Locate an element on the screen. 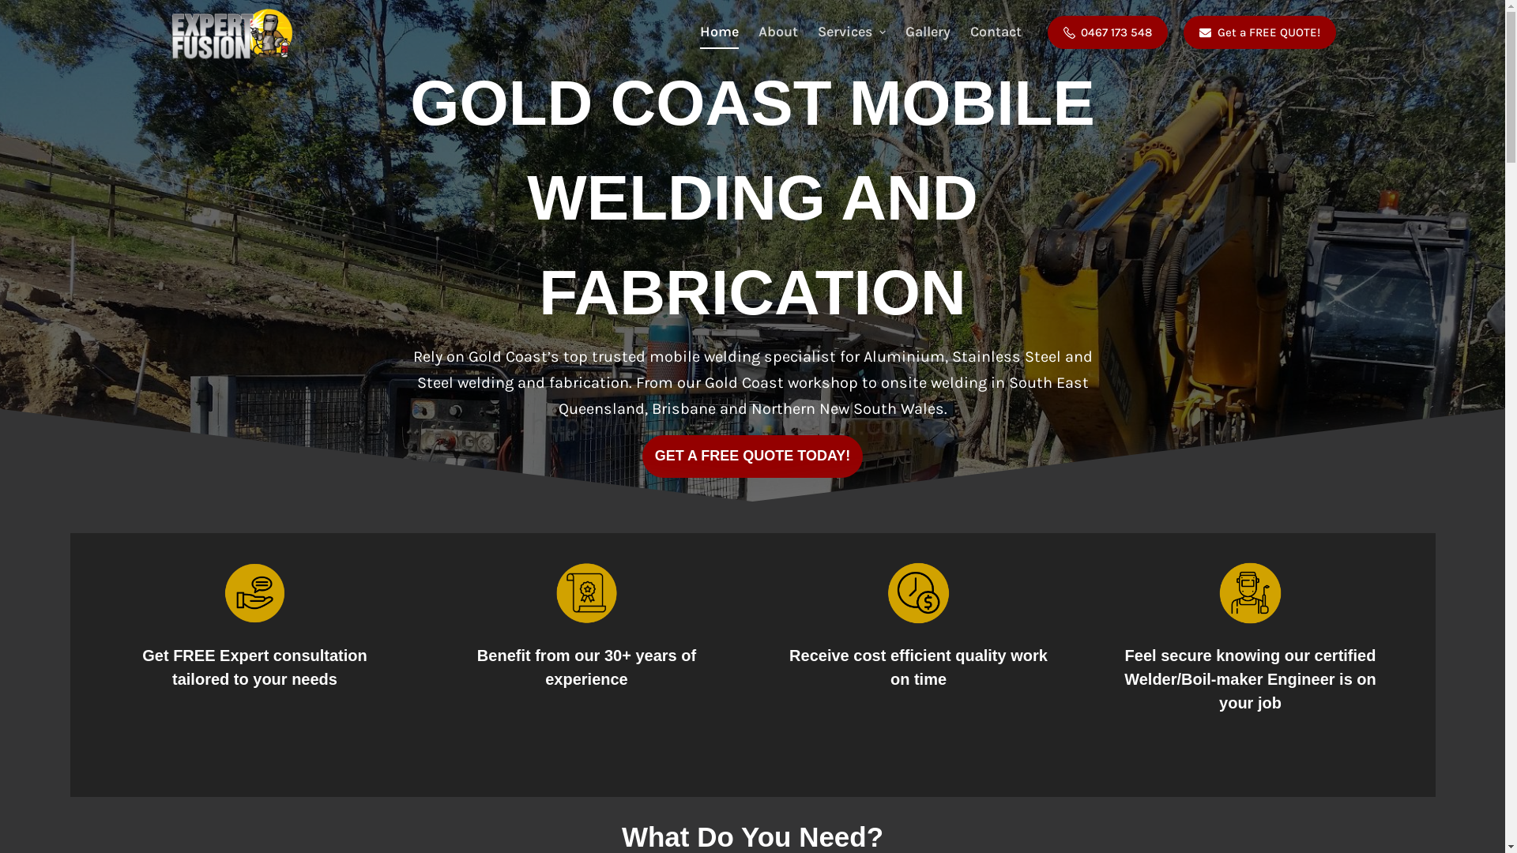 This screenshot has height=853, width=1517. Mobile Welder Currumbin (4223) is located at coordinates (263, 768).